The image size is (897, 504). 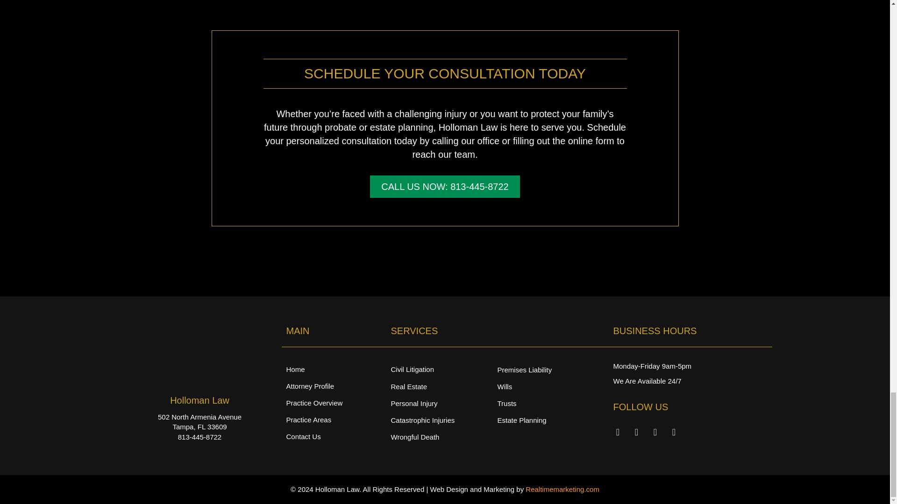 I want to click on Personal Injury, so click(x=443, y=403).